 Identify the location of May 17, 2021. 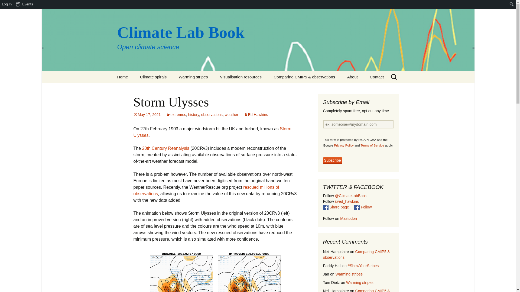
(147, 115).